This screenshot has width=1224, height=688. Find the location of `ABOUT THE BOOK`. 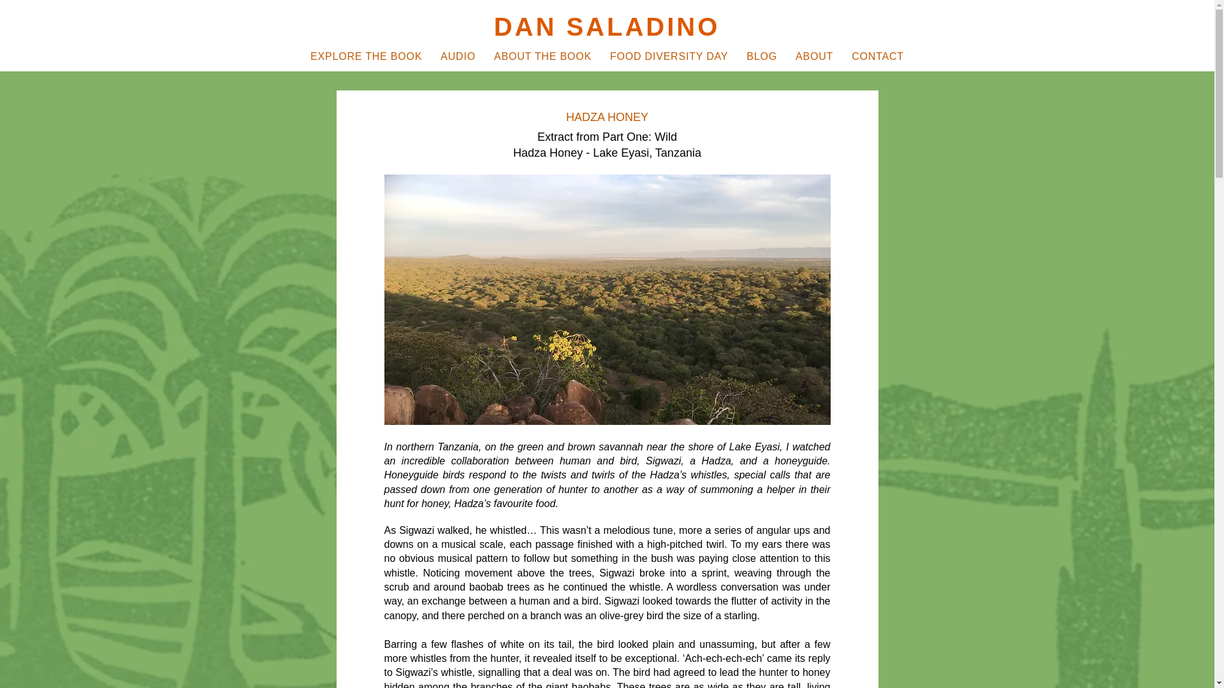

ABOUT THE BOOK is located at coordinates (543, 57).